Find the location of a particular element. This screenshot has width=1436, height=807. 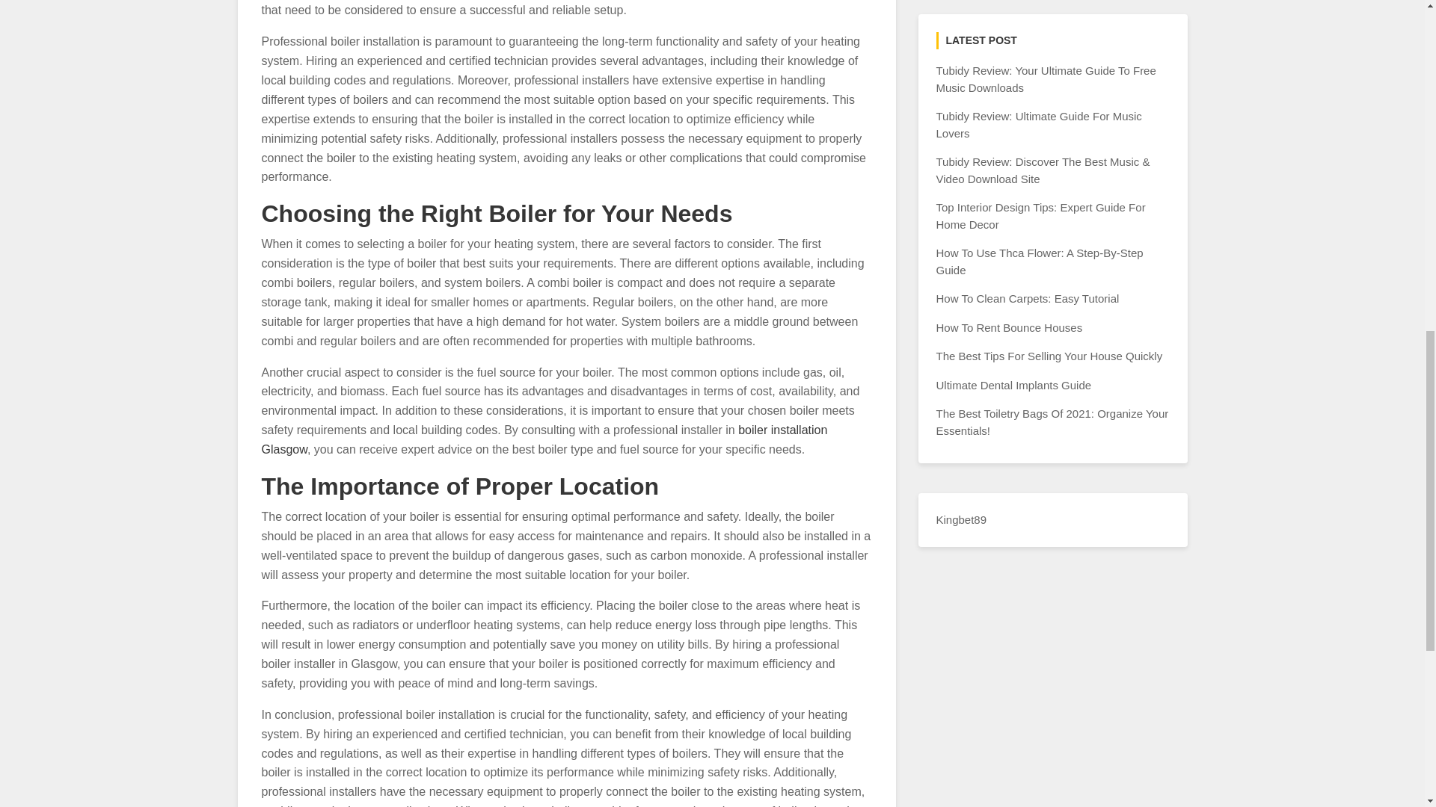

How To Use Thca Flower: A Step-By-Step Guide is located at coordinates (1040, 262).